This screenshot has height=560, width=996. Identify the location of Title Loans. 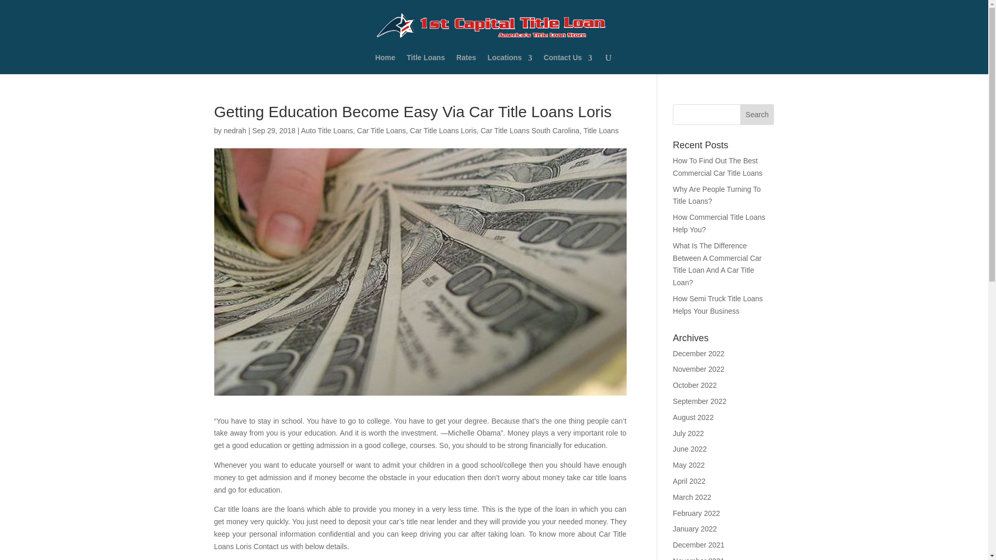
(601, 131).